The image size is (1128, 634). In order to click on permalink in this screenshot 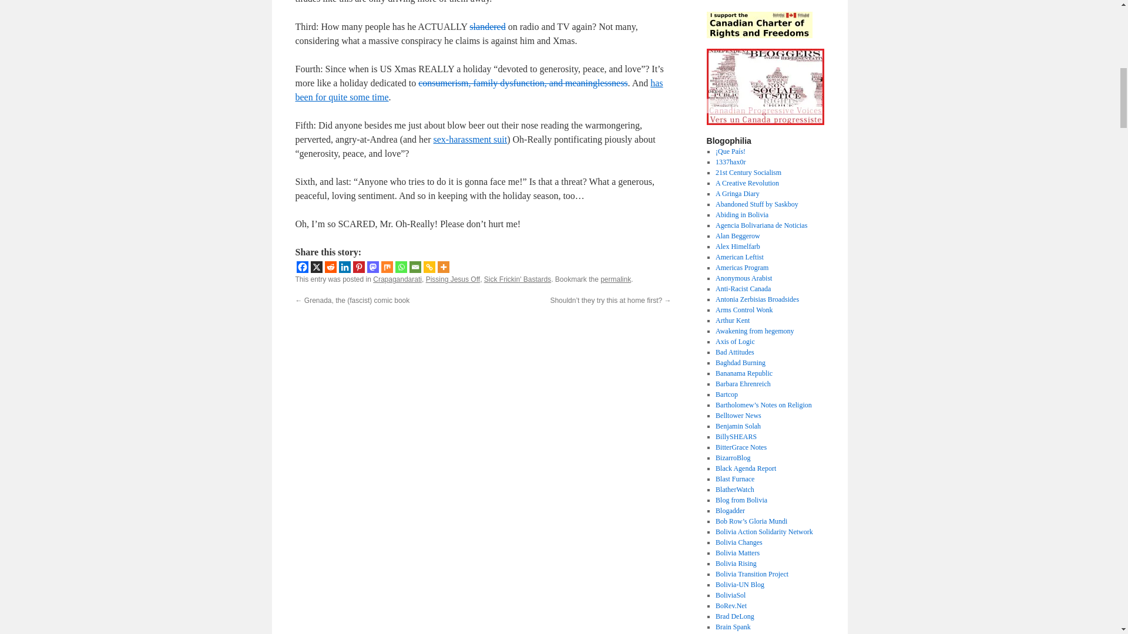, I will do `click(615, 279)`.